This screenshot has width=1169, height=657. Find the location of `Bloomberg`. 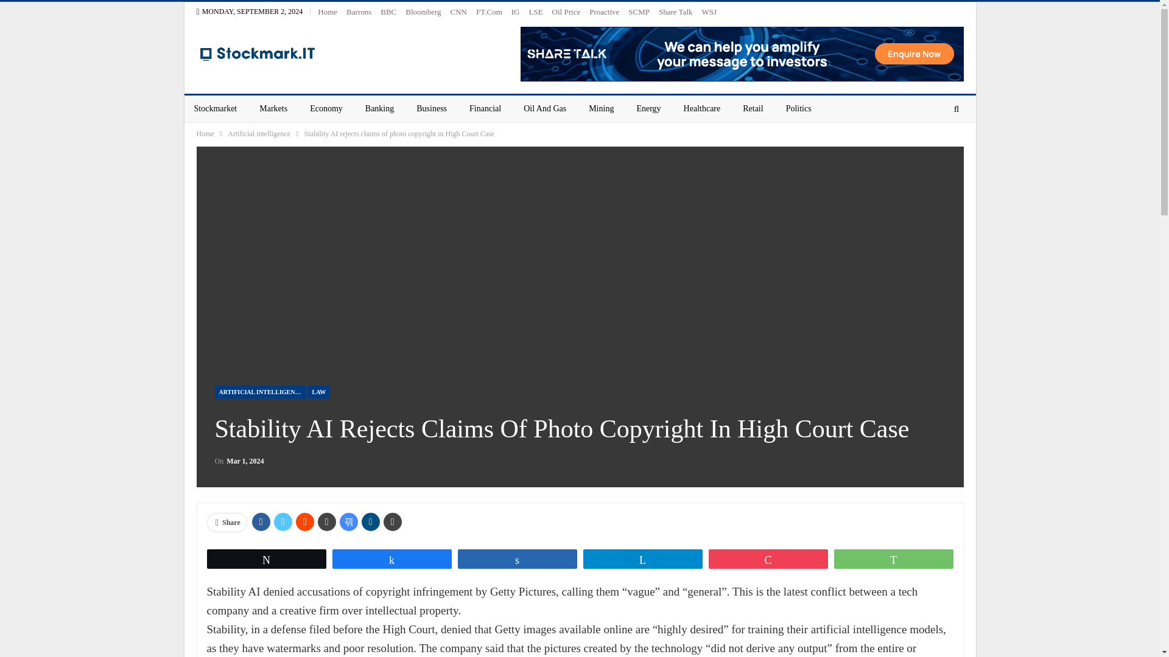

Bloomberg is located at coordinates (423, 12).